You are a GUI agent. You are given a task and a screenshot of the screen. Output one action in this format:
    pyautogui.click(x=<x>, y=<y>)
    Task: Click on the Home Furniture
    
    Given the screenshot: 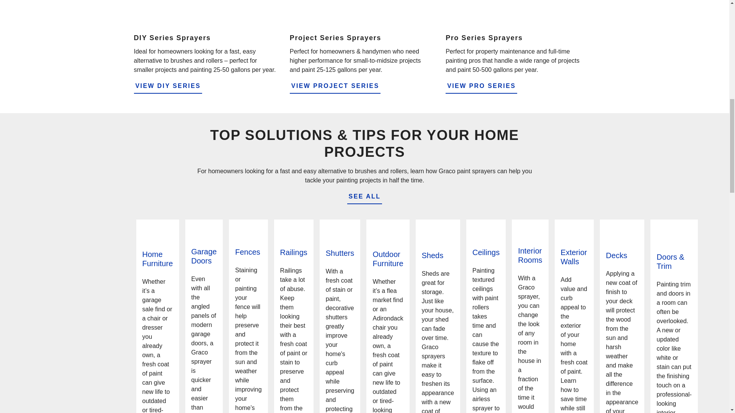 What is the action you would take?
    pyautogui.click(x=158, y=259)
    